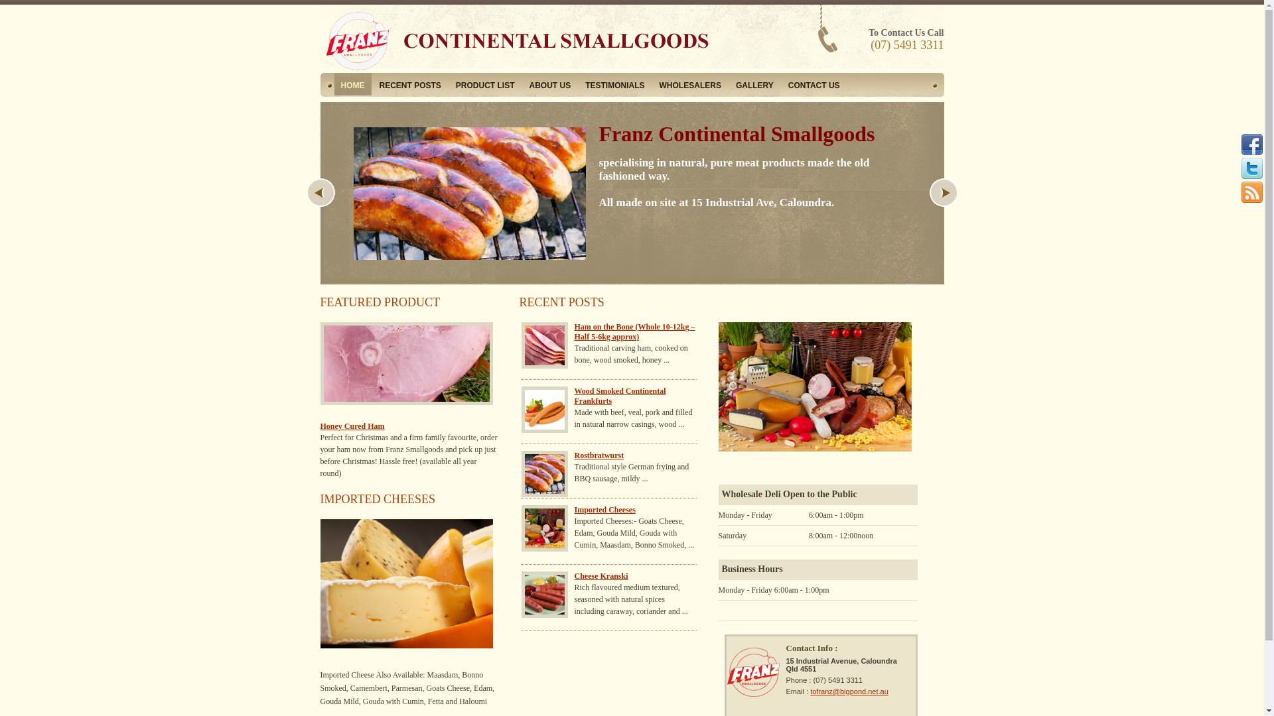 The image size is (1274, 716). I want to click on tofranz@bigpond.net.au, so click(849, 691).